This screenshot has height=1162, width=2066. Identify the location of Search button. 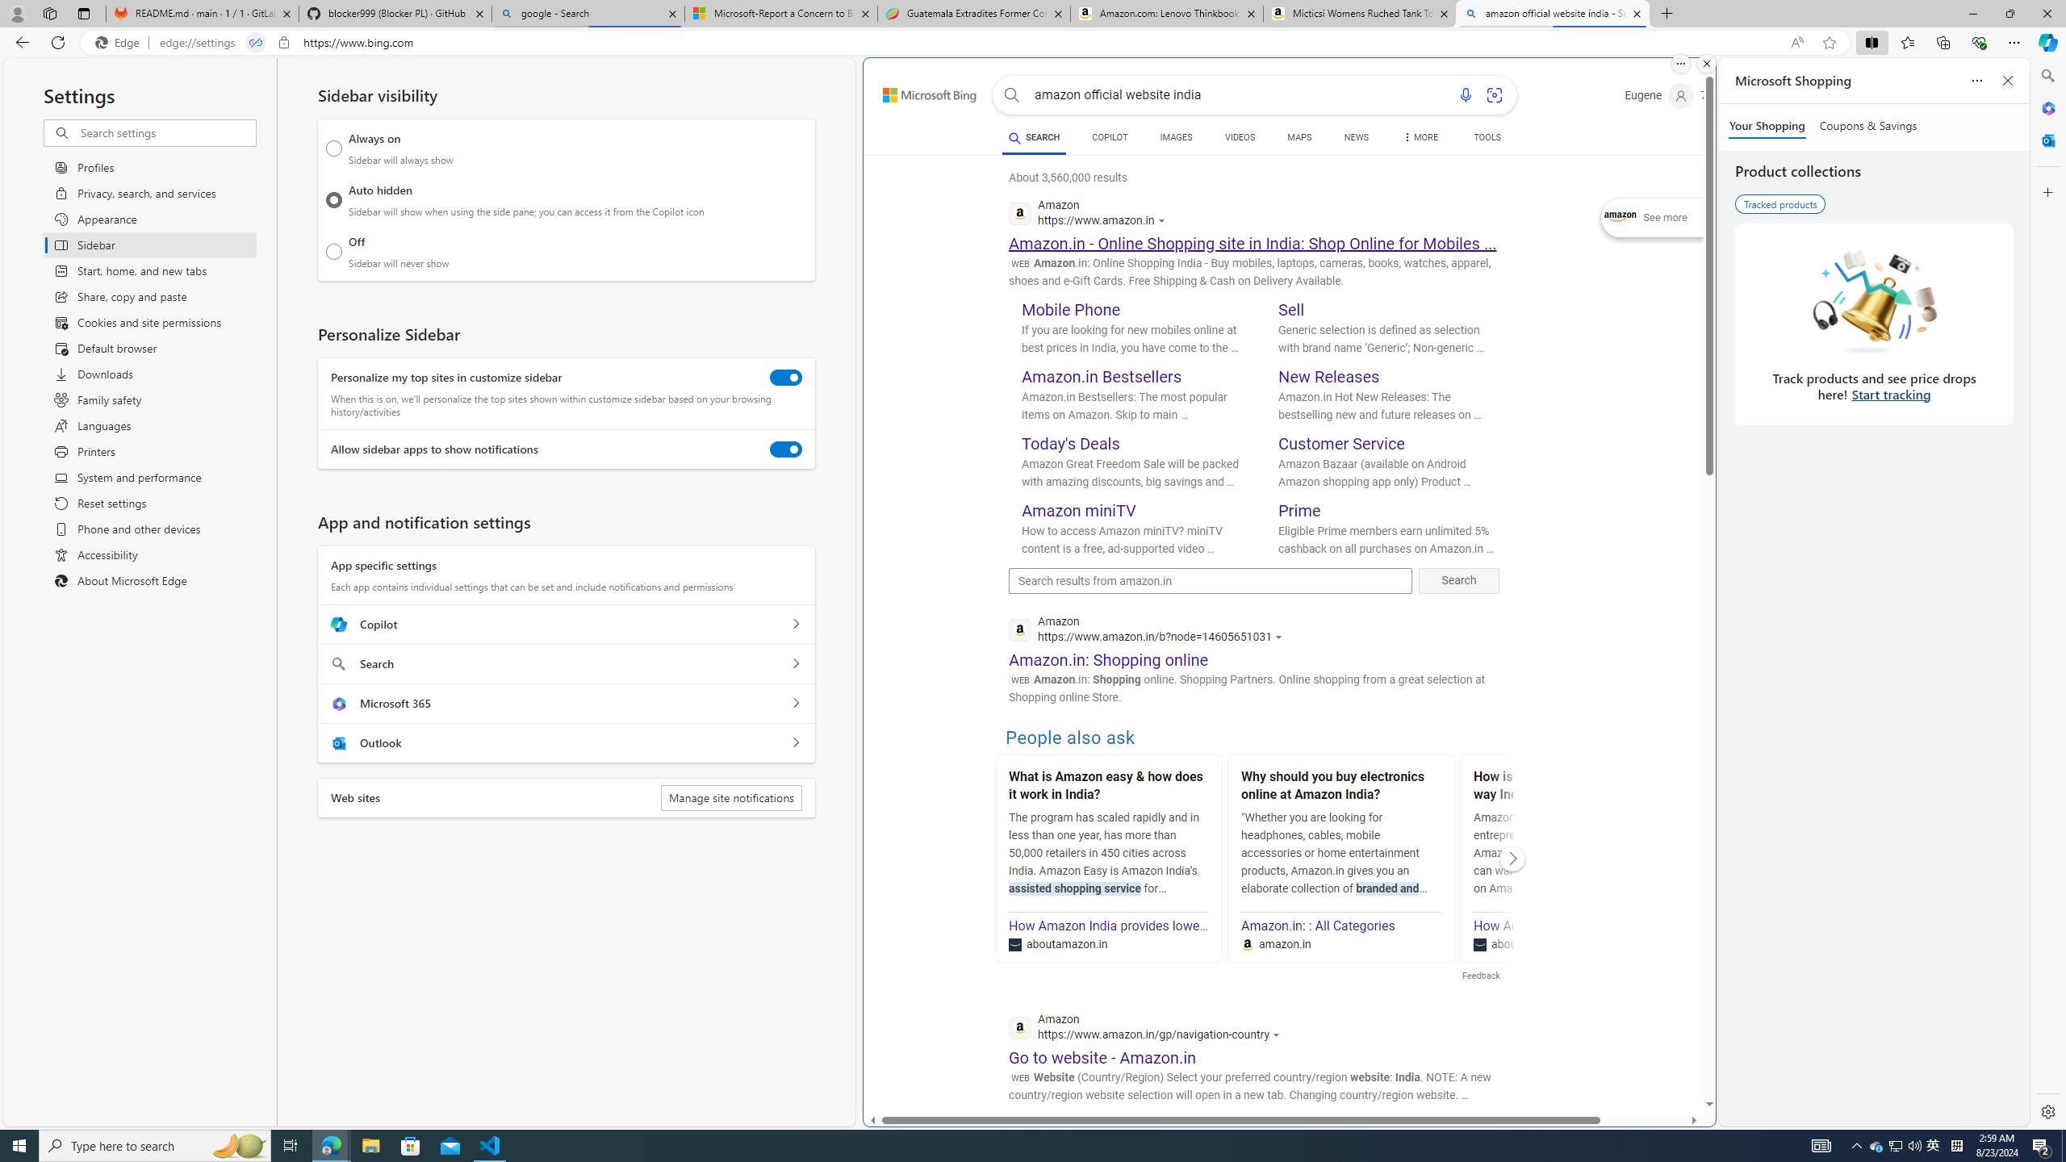
(1012, 95).